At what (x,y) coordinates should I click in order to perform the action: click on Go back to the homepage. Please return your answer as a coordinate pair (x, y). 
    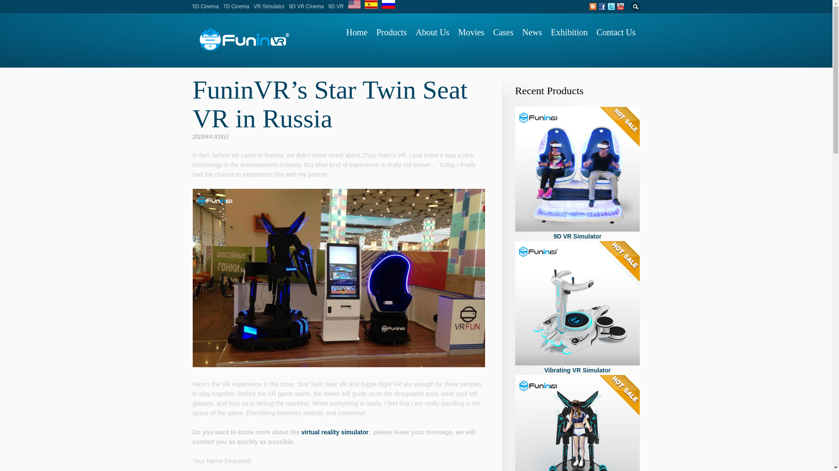
    Looking at the image, I should click on (243, 49).